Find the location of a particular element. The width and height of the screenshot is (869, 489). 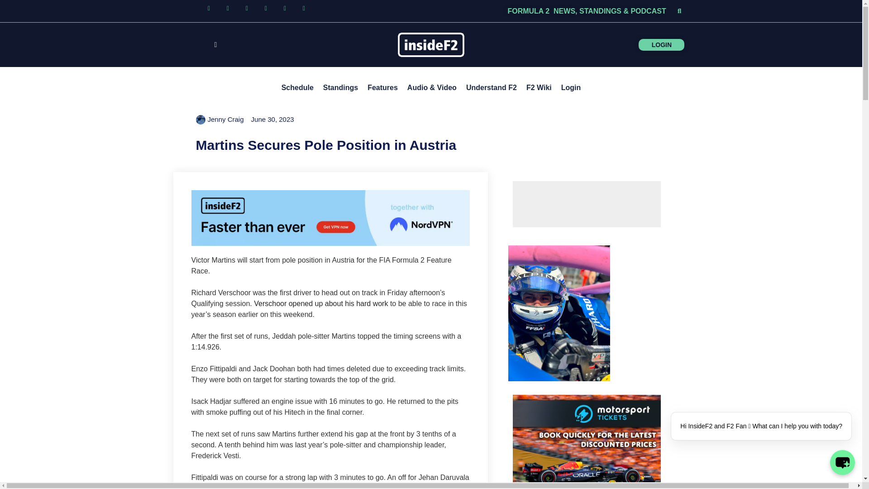

Login is located at coordinates (571, 88).